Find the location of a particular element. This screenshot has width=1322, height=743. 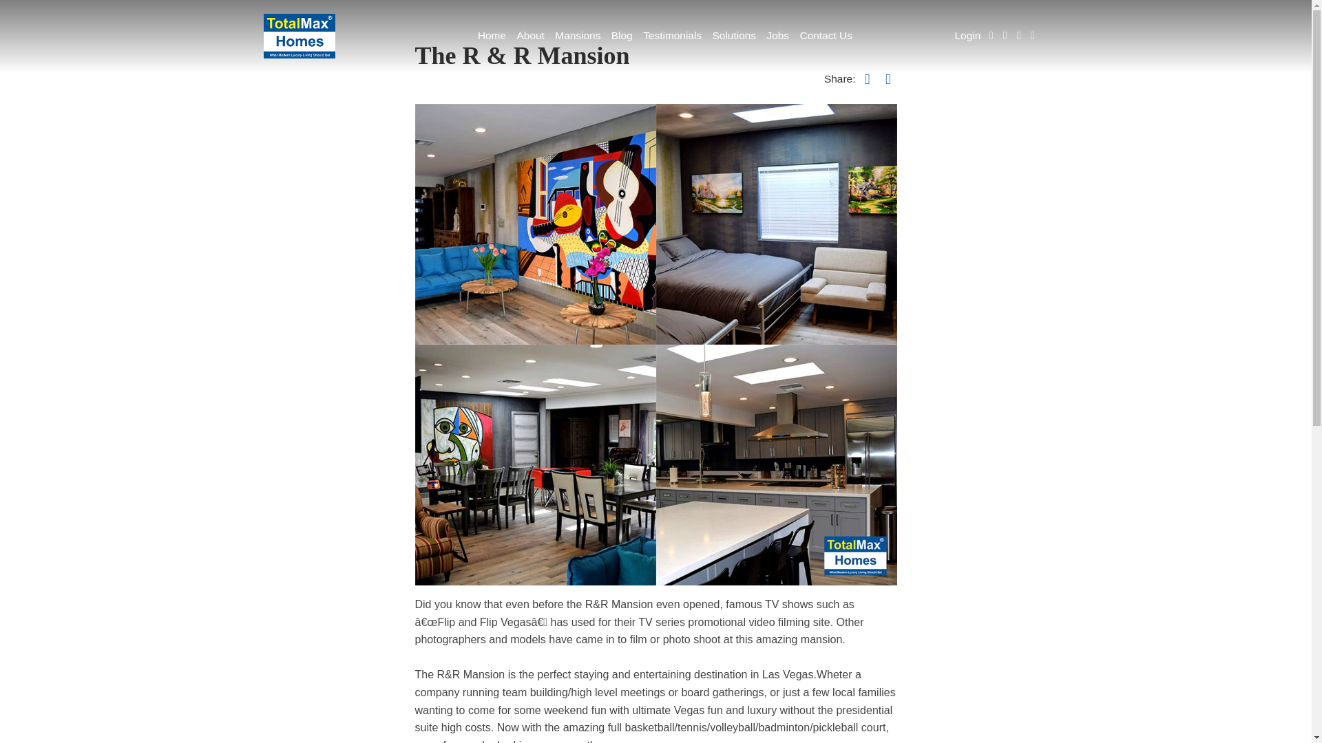

Solutions is located at coordinates (734, 36).